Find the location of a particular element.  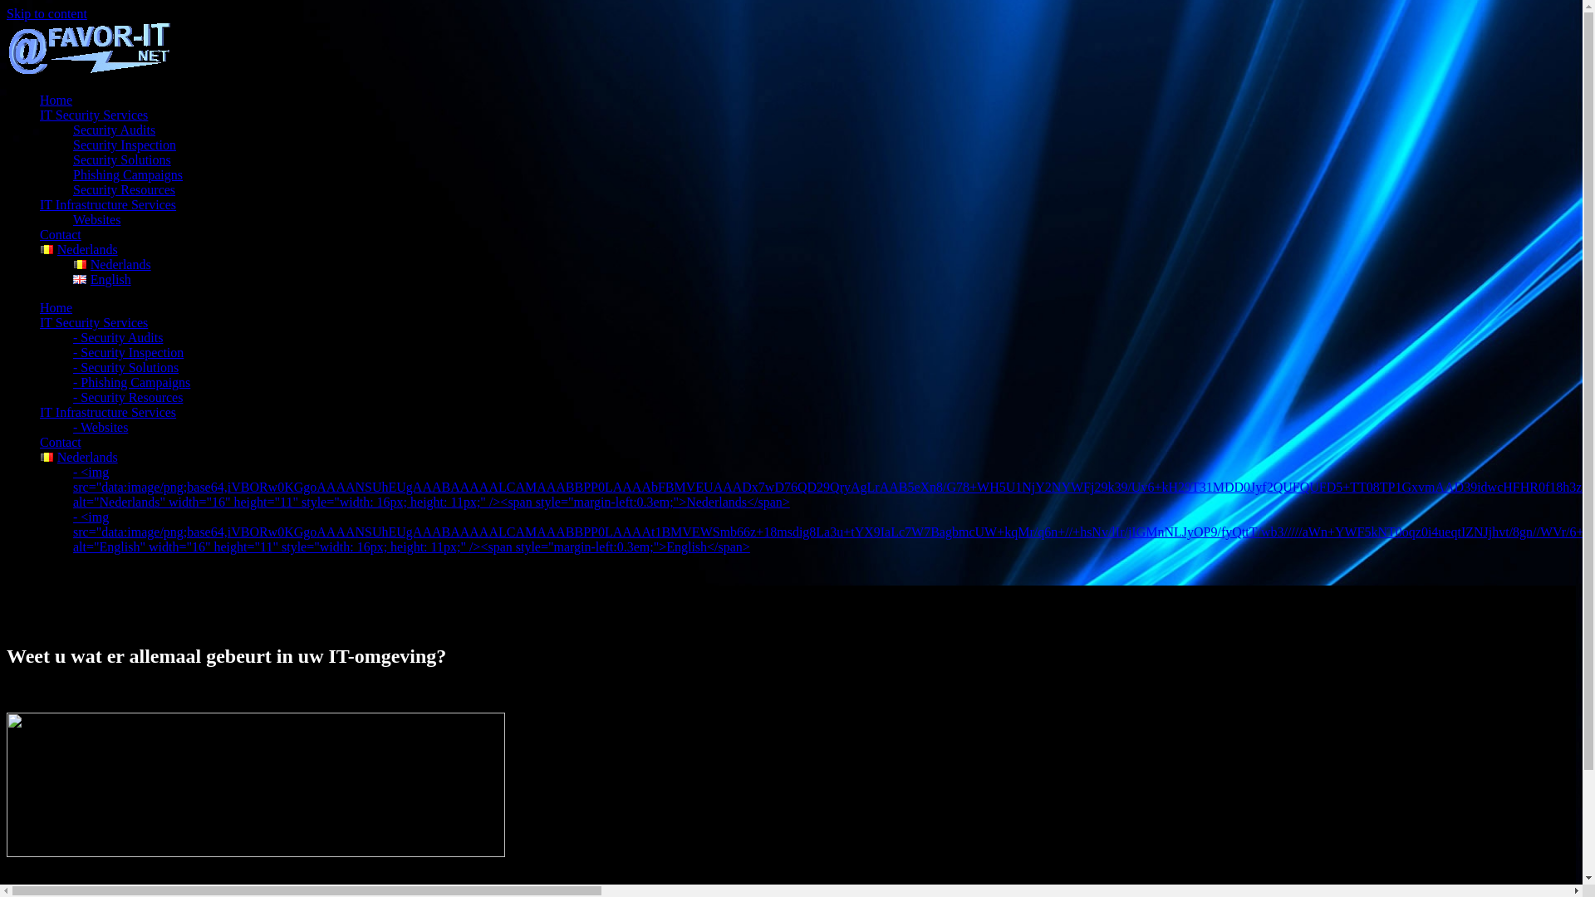

- Security Solutions is located at coordinates (126, 367).